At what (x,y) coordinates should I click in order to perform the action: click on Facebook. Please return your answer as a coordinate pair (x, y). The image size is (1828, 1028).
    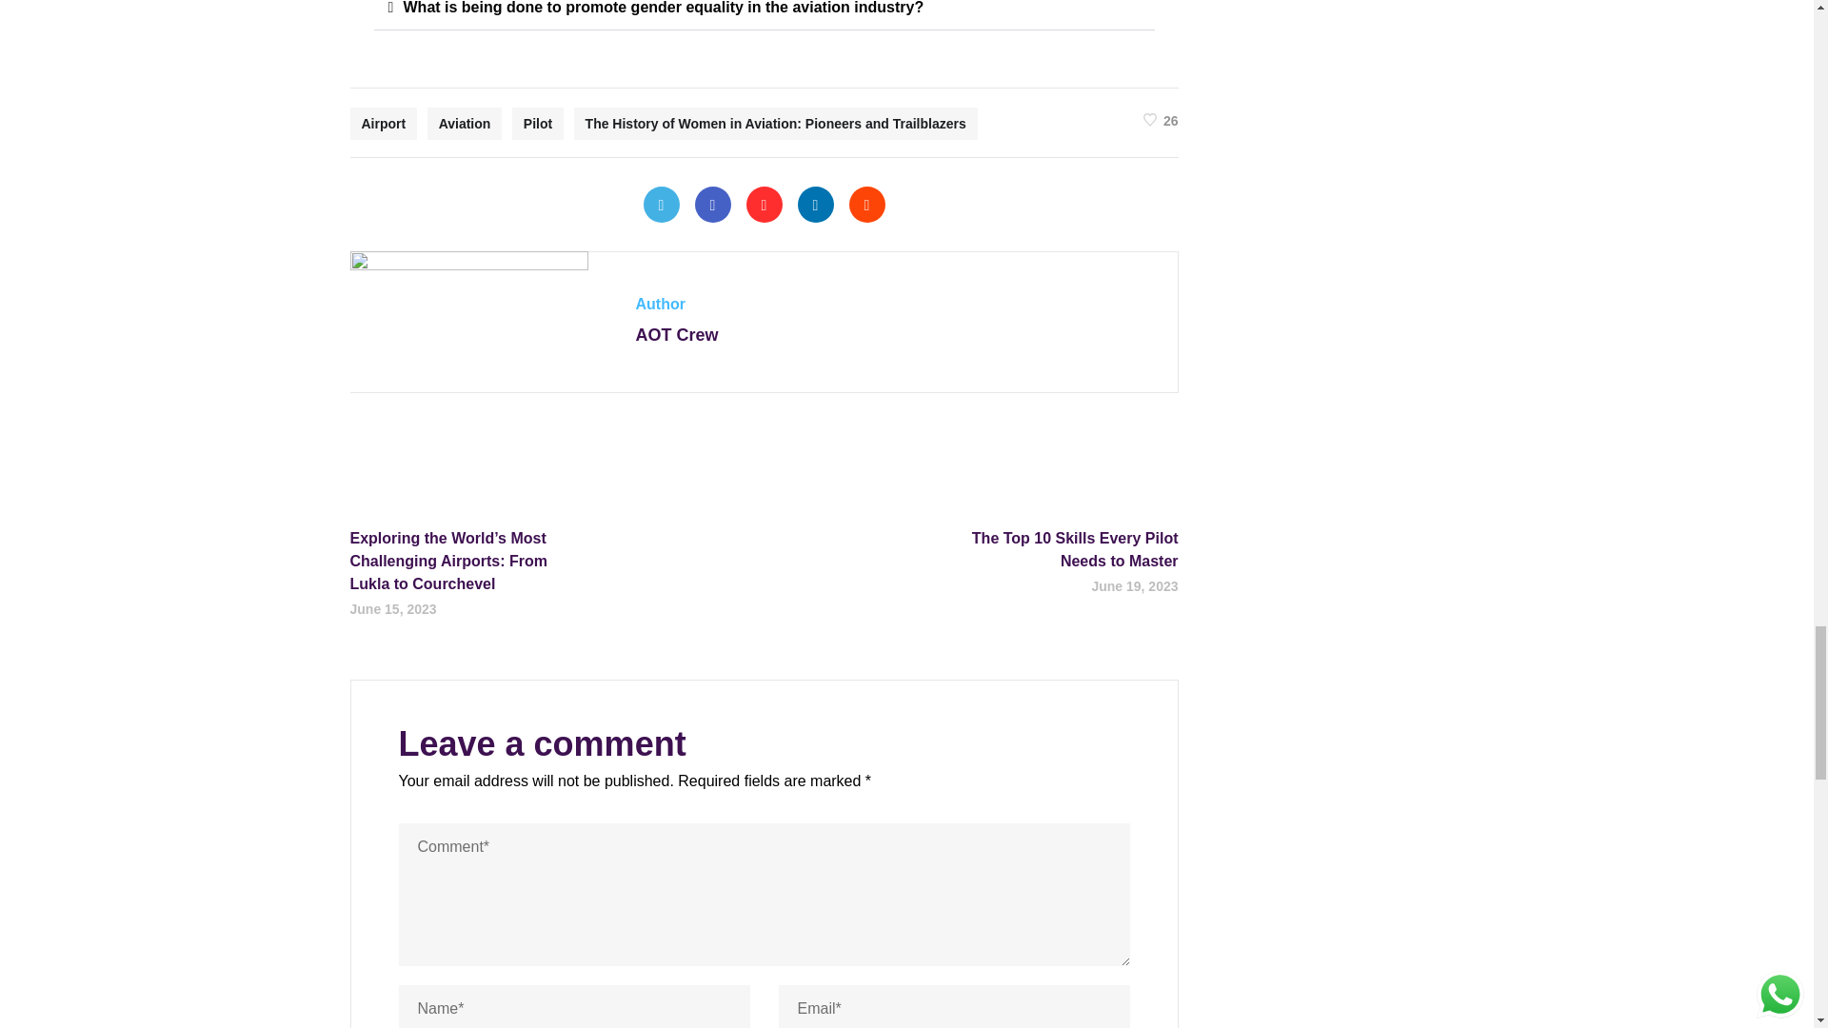
    Looking at the image, I should click on (712, 204).